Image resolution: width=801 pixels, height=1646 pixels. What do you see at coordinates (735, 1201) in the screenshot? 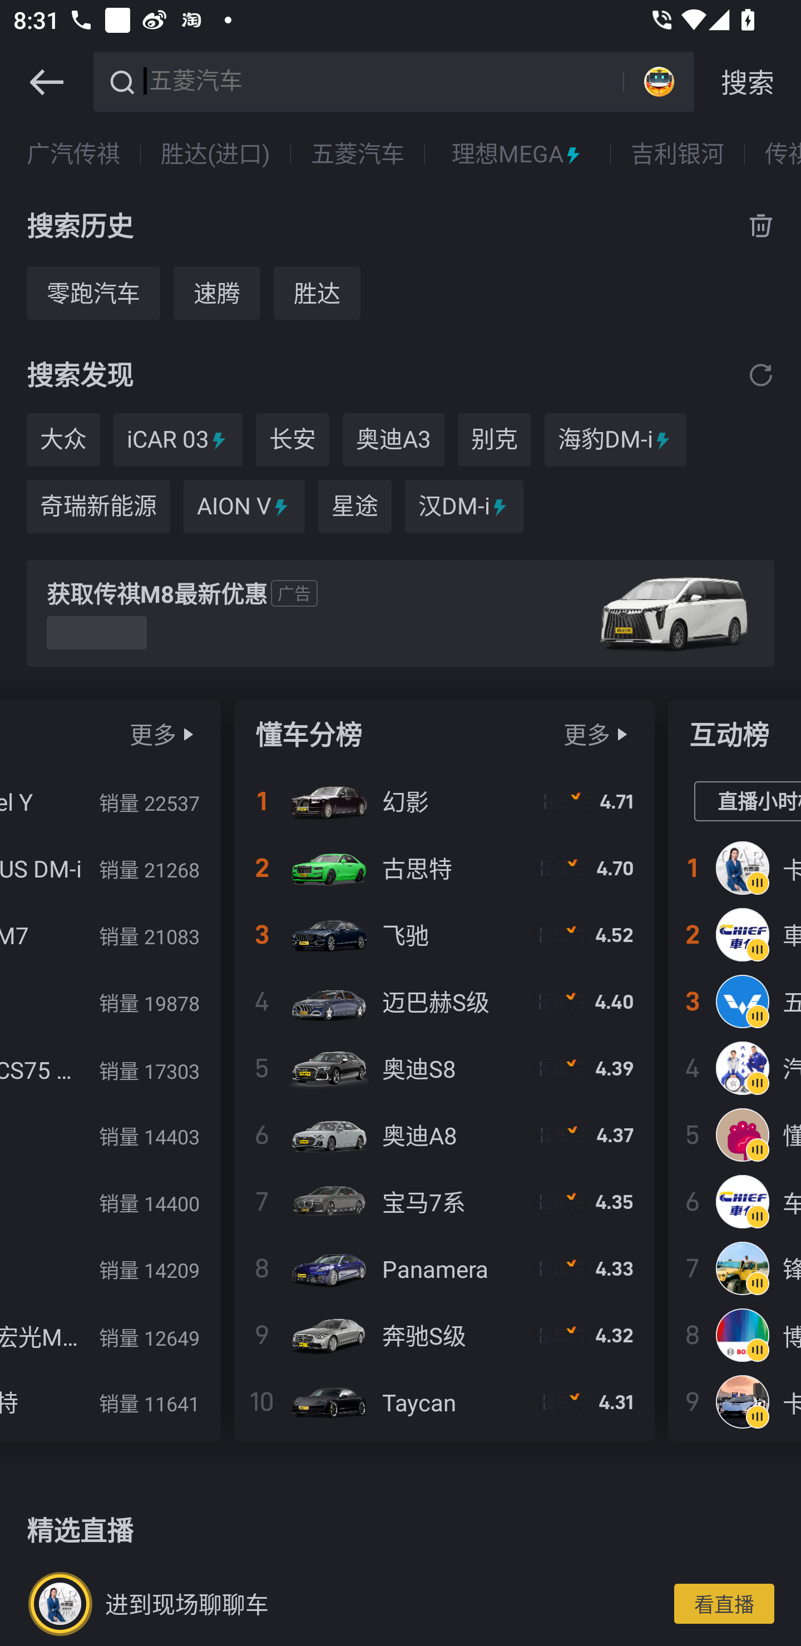
I see `车仆汽车美容旗舰店` at bounding box center [735, 1201].